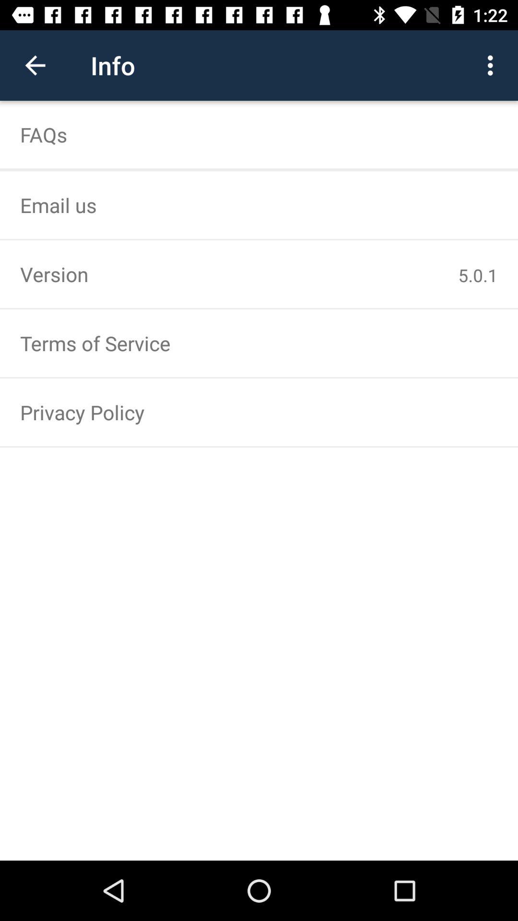 This screenshot has width=518, height=921. I want to click on turn off icon next to info, so click(493, 65).